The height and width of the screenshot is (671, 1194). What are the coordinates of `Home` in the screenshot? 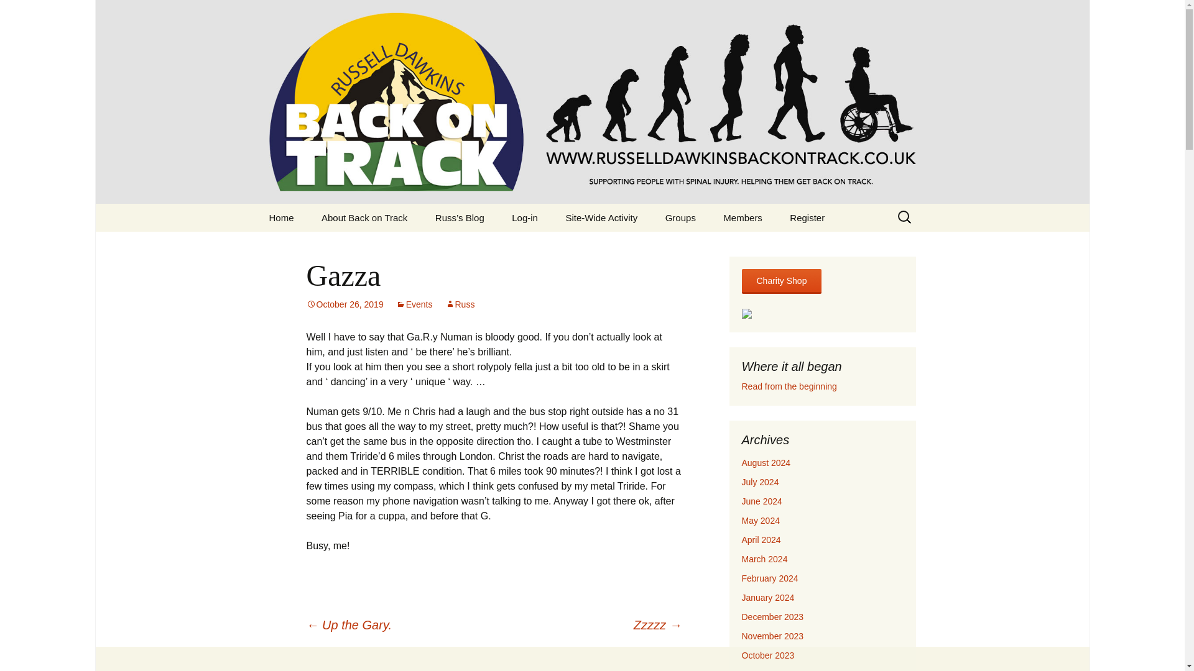 It's located at (281, 217).